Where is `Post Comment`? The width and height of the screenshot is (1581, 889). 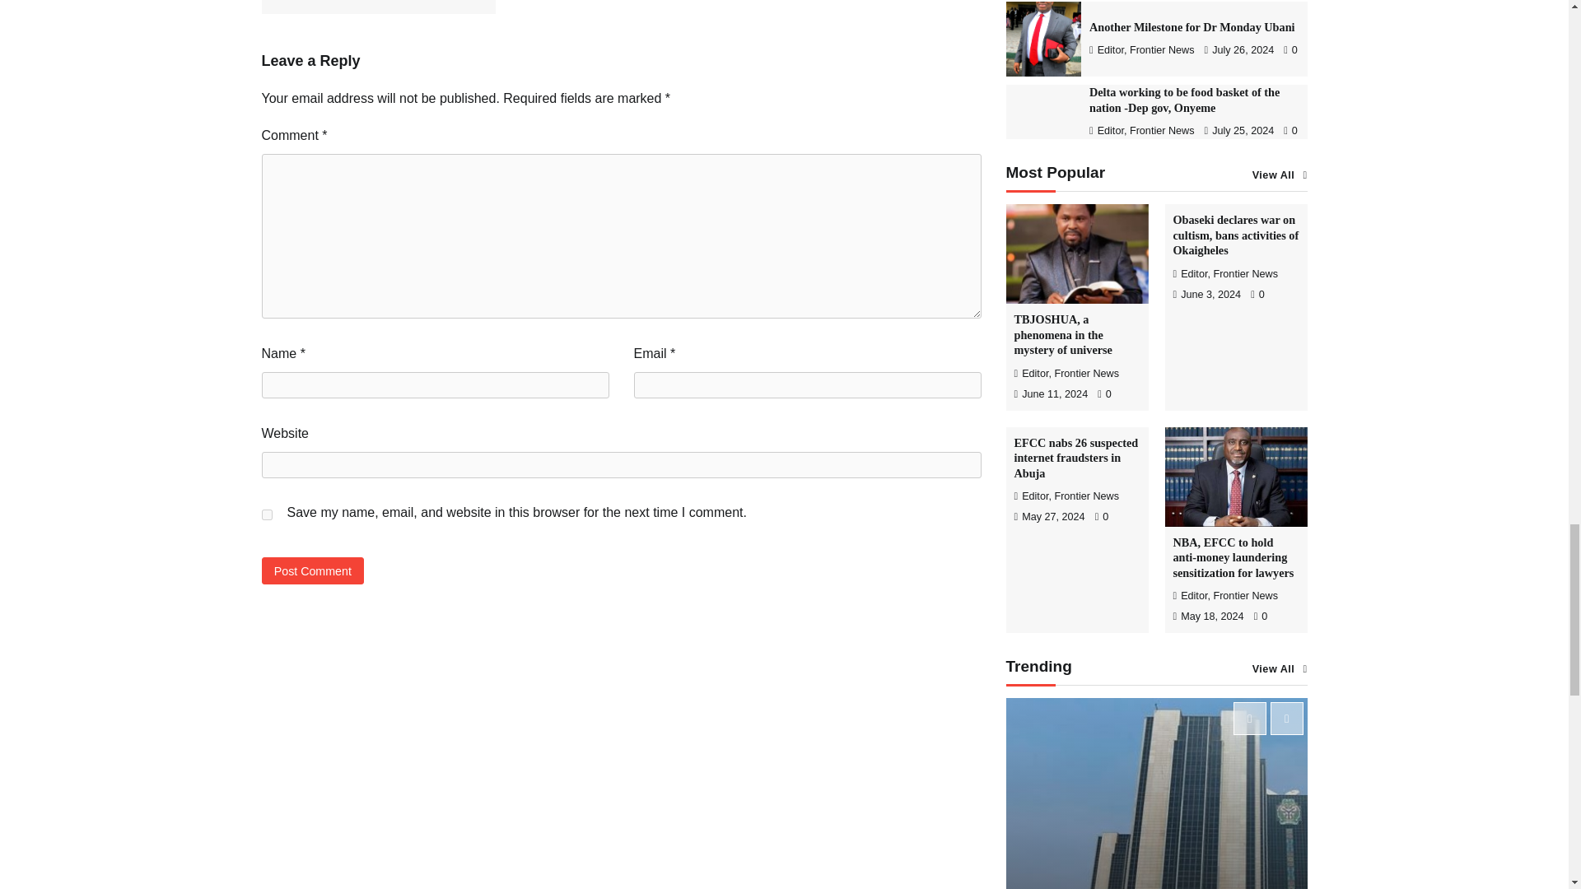
Post Comment is located at coordinates (313, 570).